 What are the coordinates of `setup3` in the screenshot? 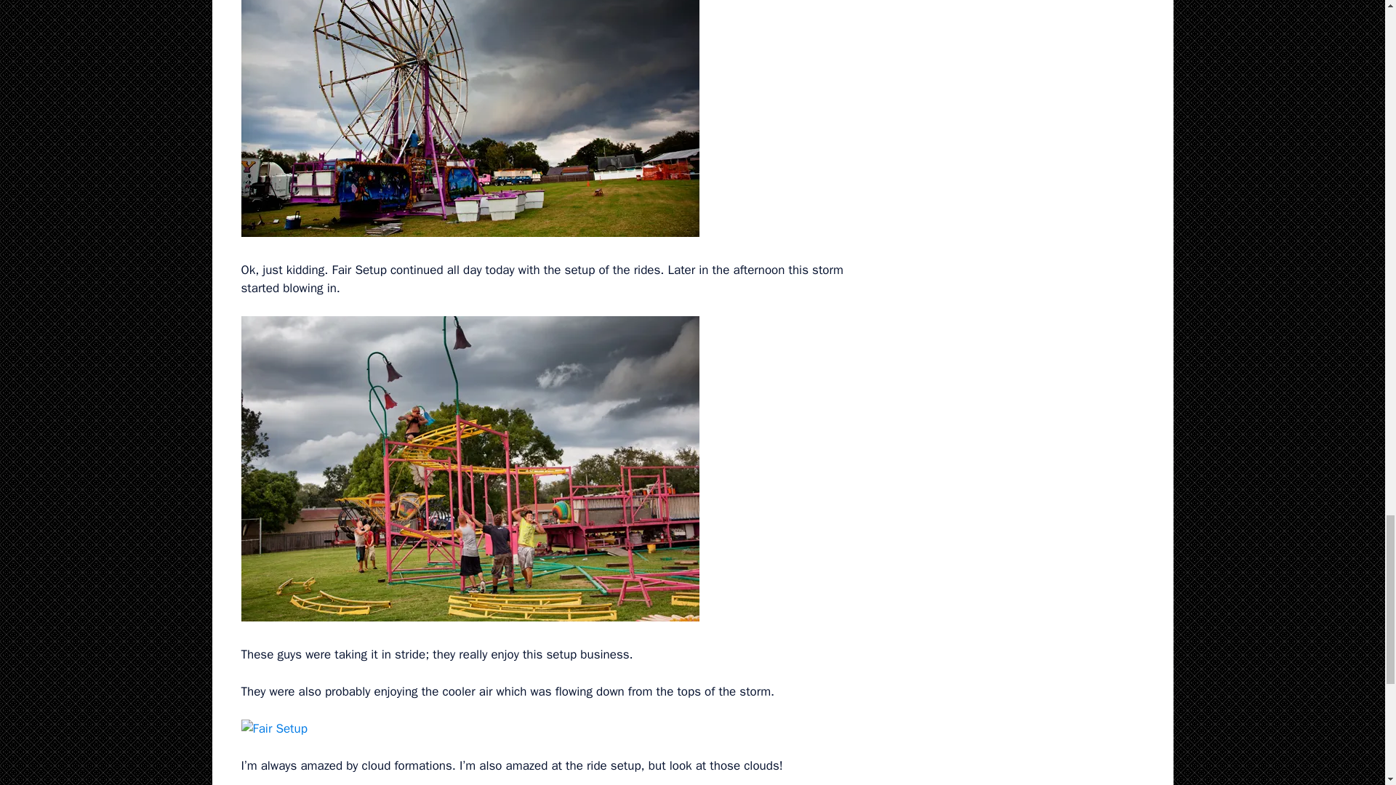 It's located at (470, 118).